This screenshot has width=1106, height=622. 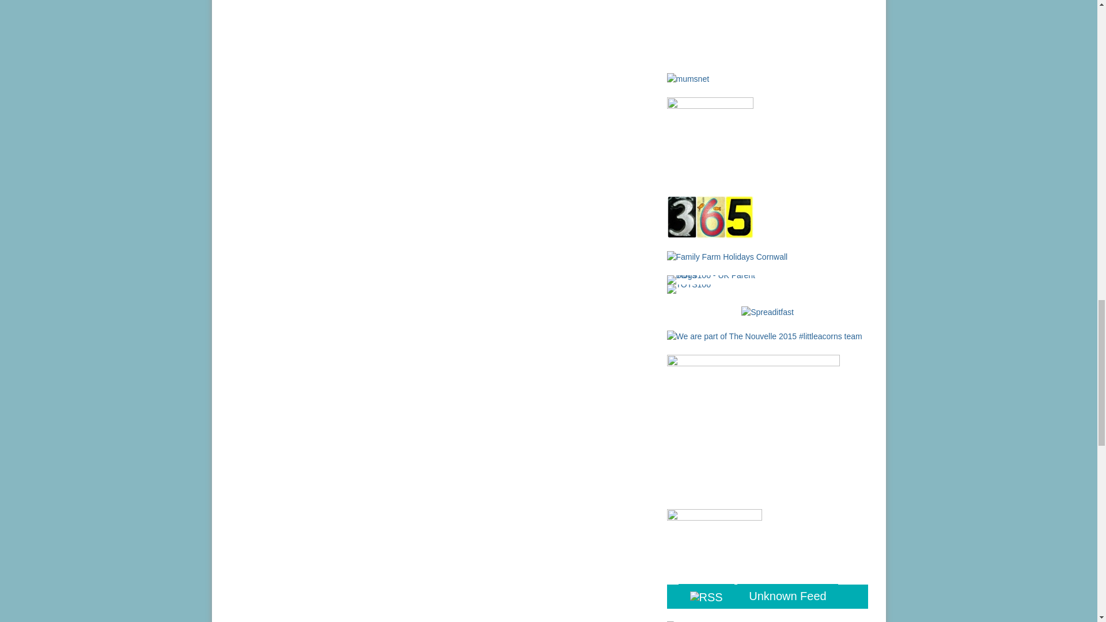 What do you see at coordinates (727, 257) in the screenshot?
I see `Family Farm Holidays Cornwall` at bounding box center [727, 257].